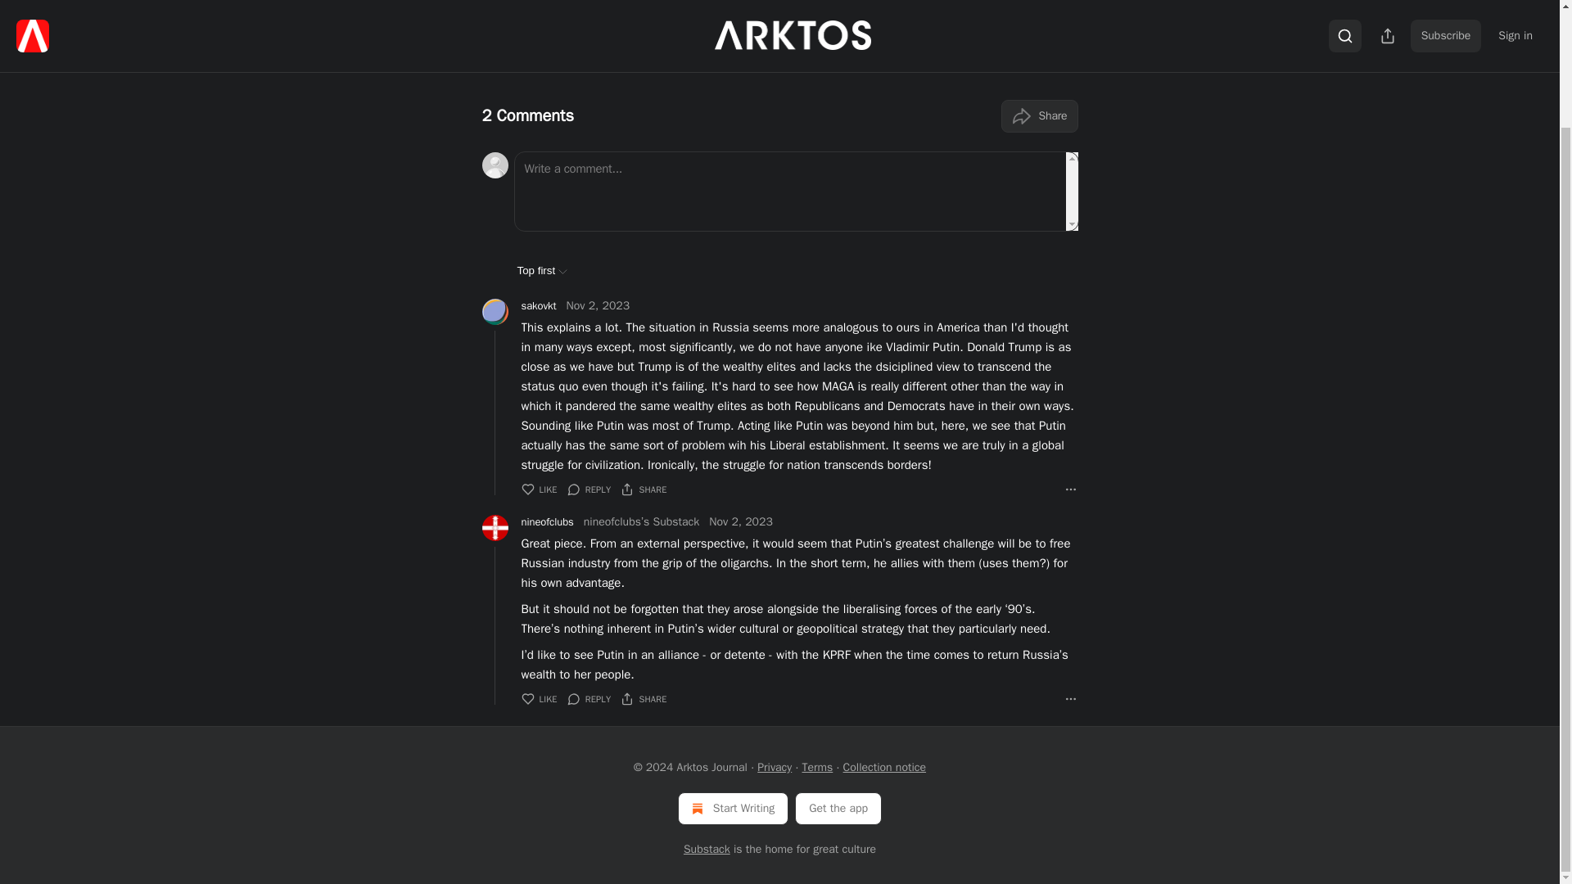  What do you see at coordinates (606, 2) in the screenshot?
I see `2023-10-30T17:30:17.797Z` at bounding box center [606, 2].